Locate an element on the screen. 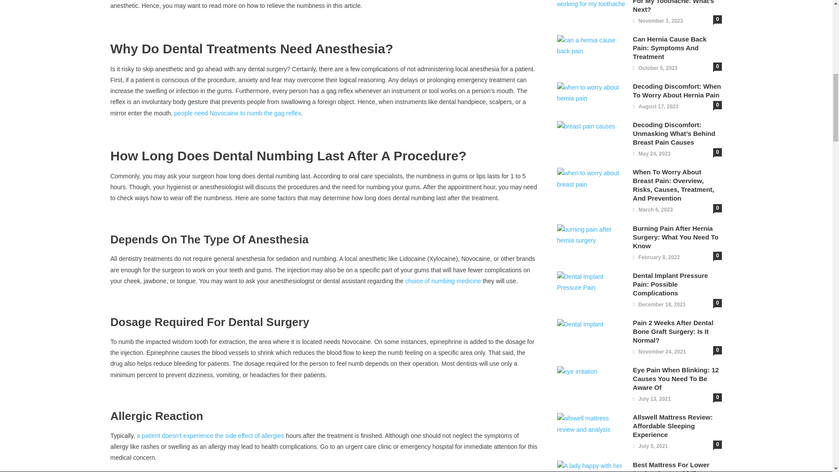  choice of numbing medicine is located at coordinates (443, 281).